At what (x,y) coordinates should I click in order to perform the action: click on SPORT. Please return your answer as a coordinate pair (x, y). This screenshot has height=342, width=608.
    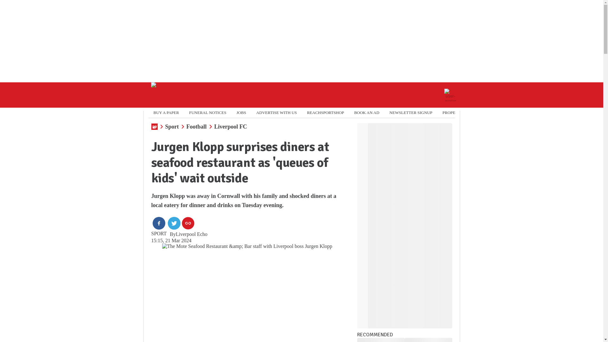
    Looking at the image, I should click on (159, 234).